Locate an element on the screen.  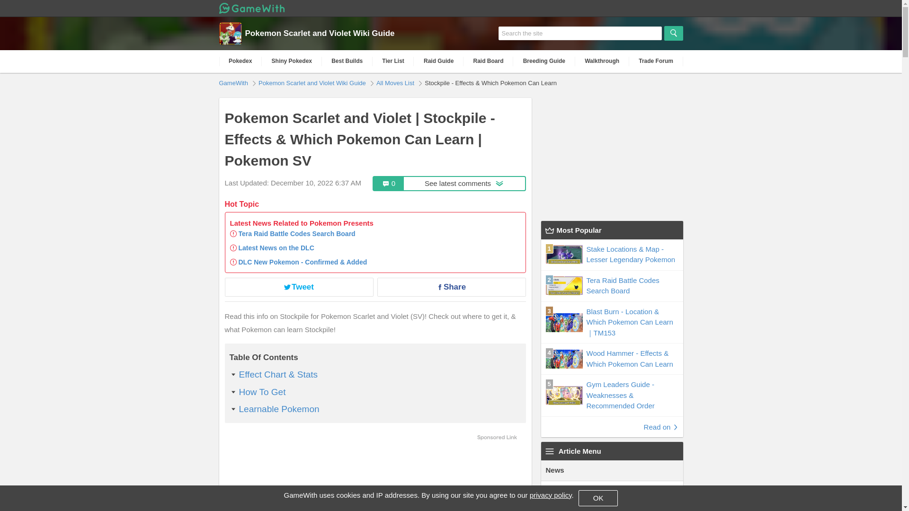
How To Get is located at coordinates (261, 392).